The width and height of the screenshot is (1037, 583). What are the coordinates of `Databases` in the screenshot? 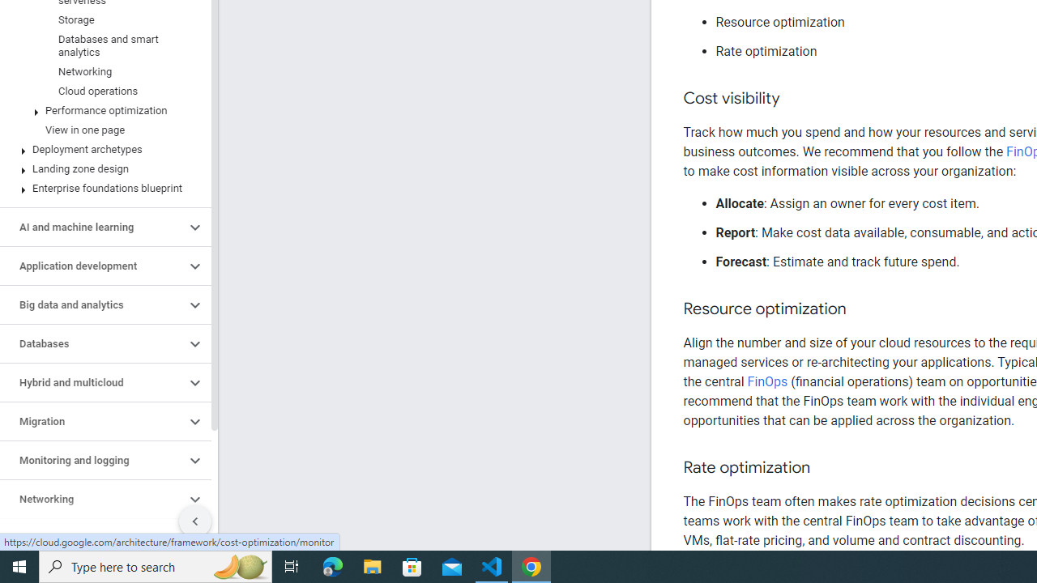 It's located at (92, 344).